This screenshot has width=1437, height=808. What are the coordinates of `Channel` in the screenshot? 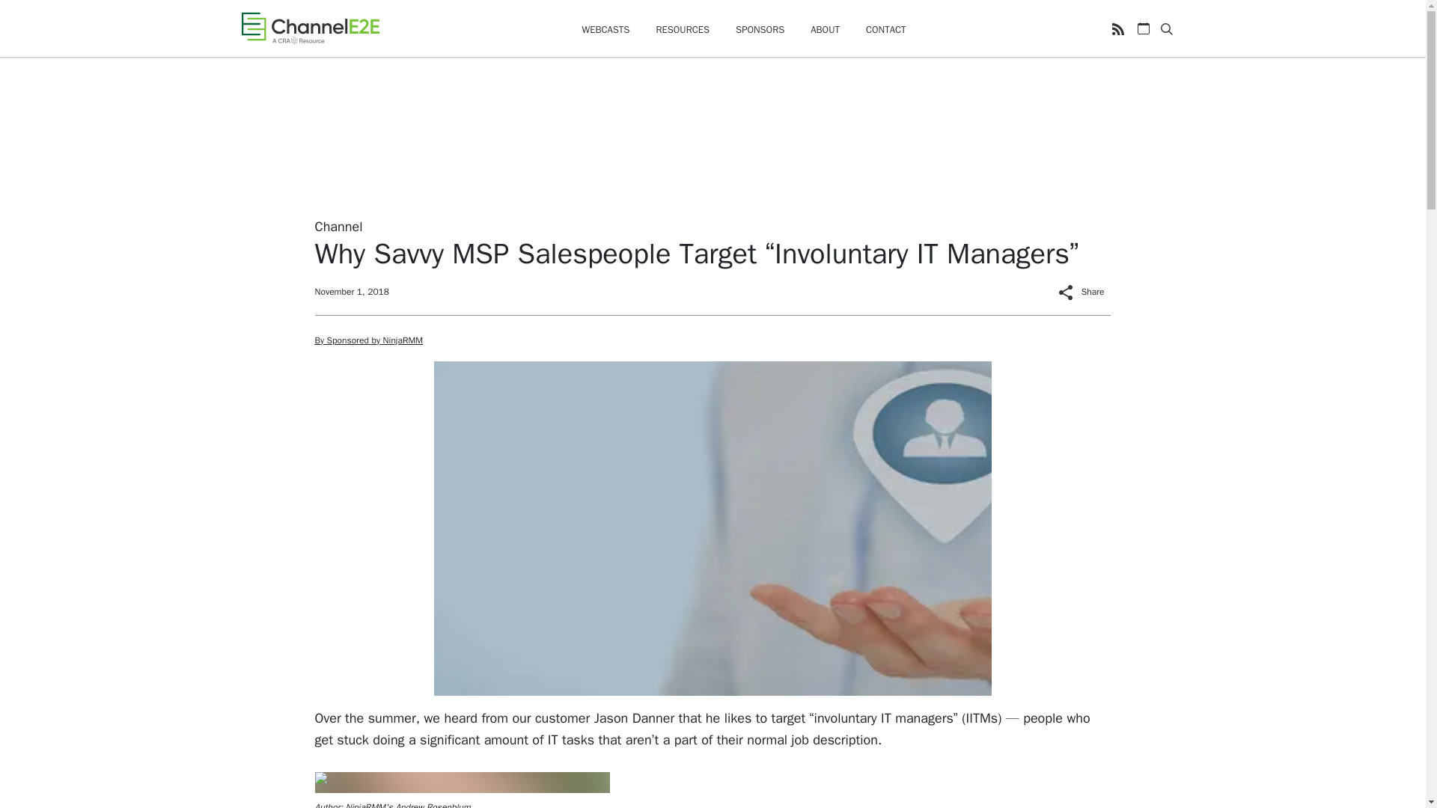 It's located at (338, 226).